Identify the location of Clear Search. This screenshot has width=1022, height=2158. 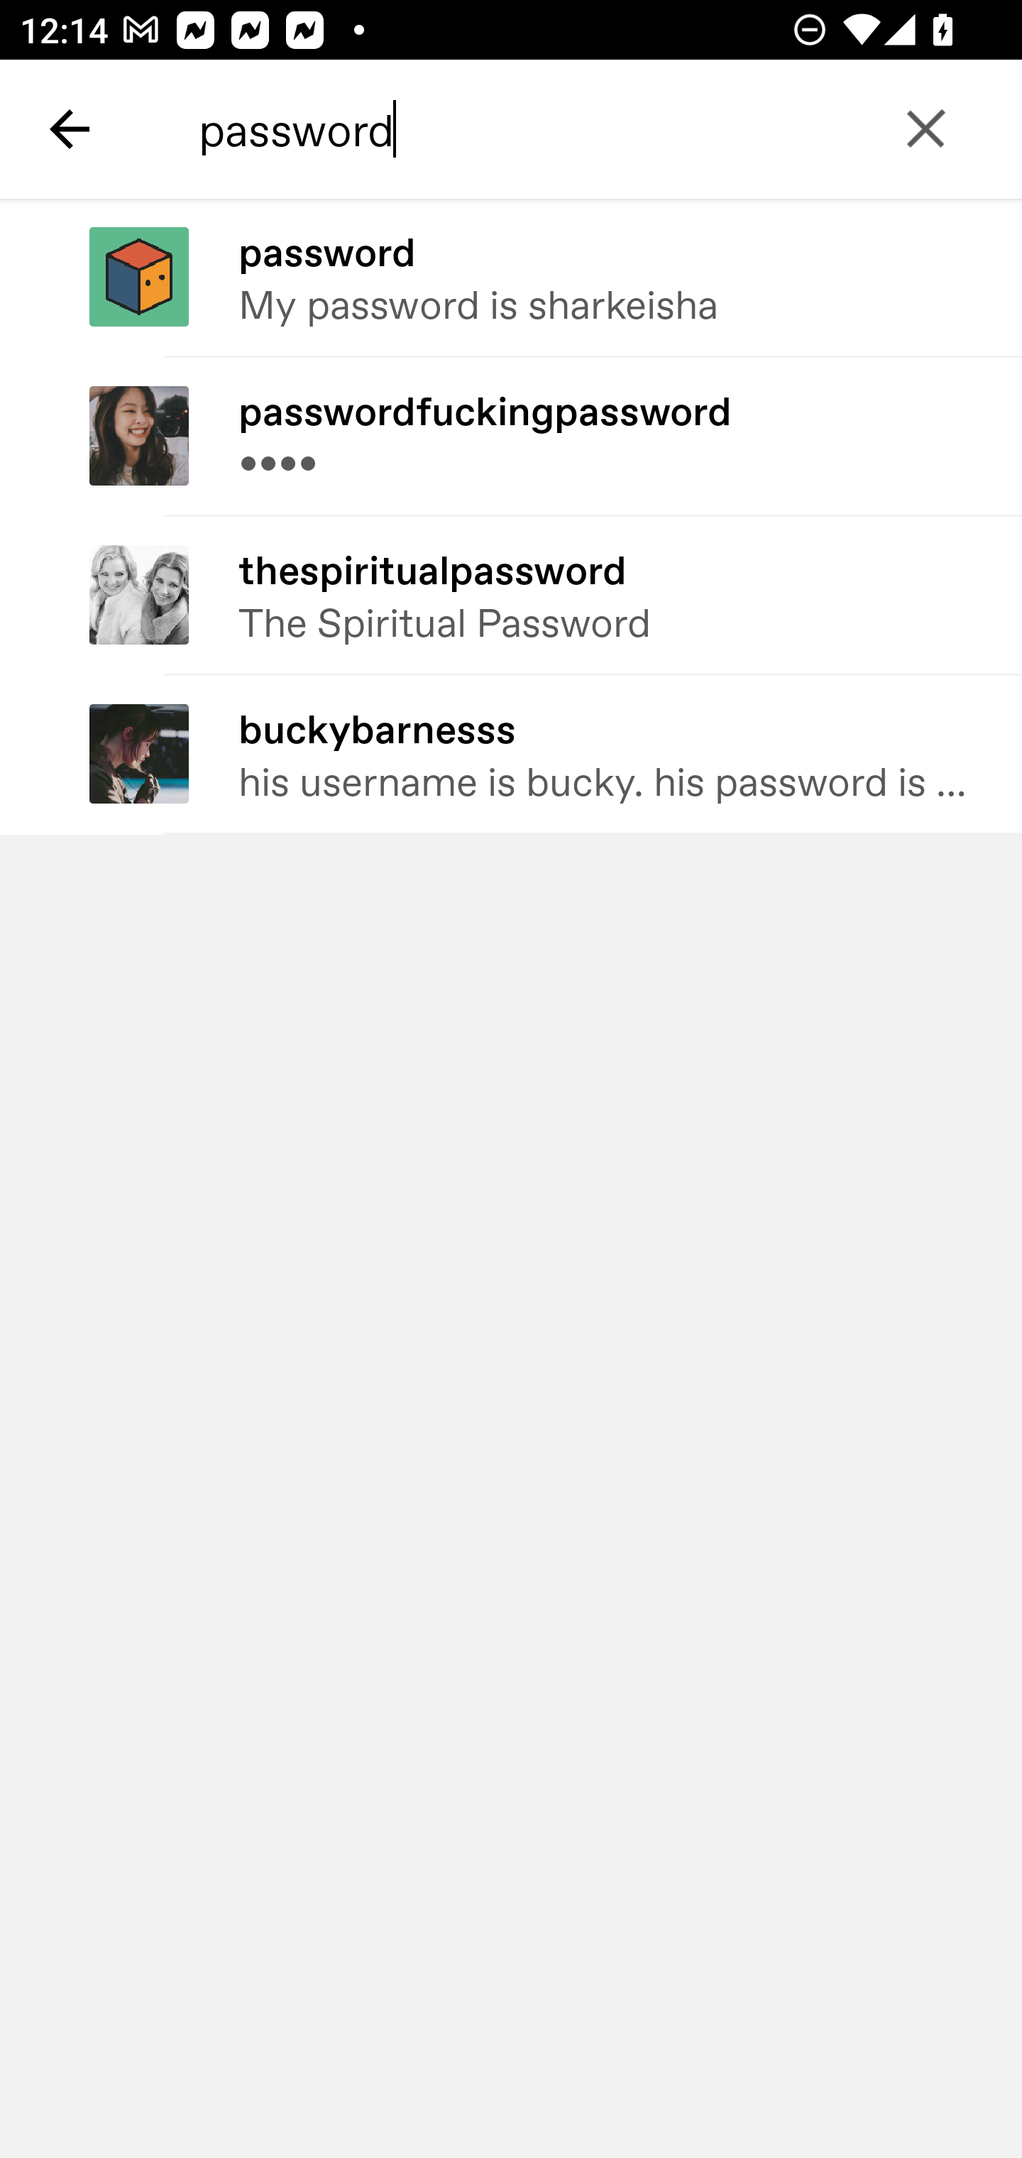
(925, 129).